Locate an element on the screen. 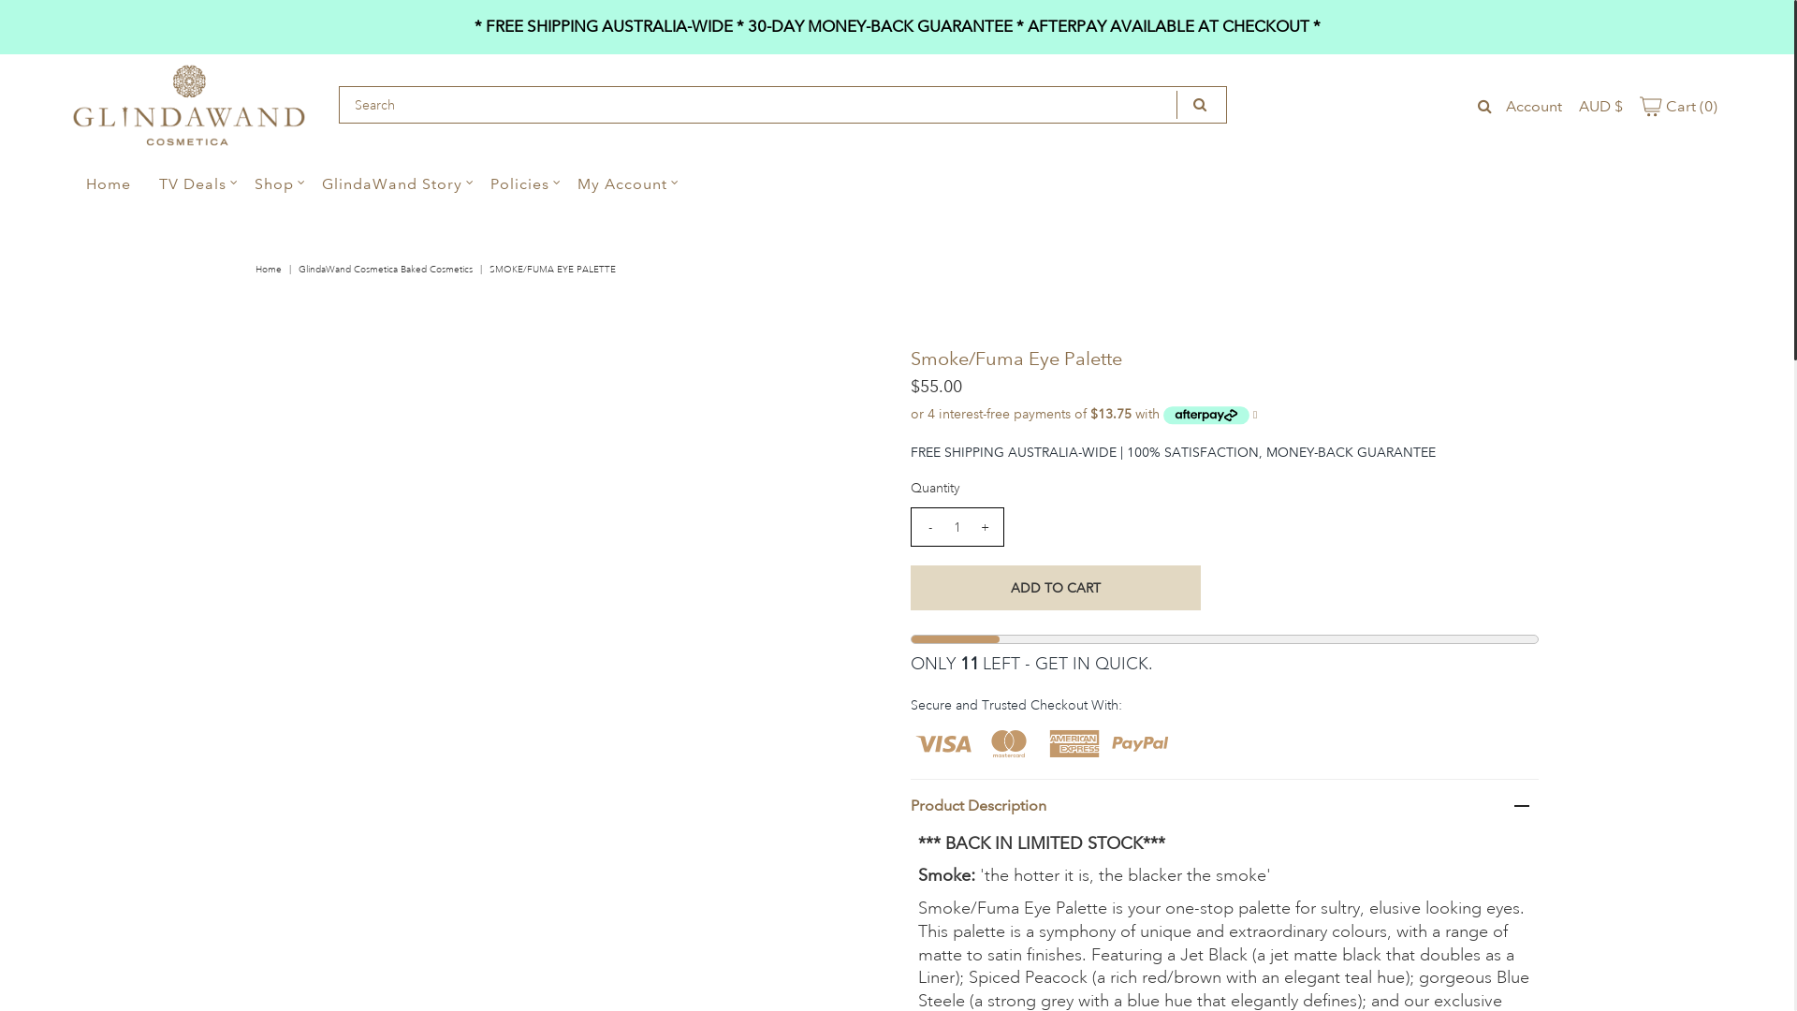 The height and width of the screenshot is (1011, 1797). GlindaWand Cosmetica Baked Cosmetics is located at coordinates (387, 270).